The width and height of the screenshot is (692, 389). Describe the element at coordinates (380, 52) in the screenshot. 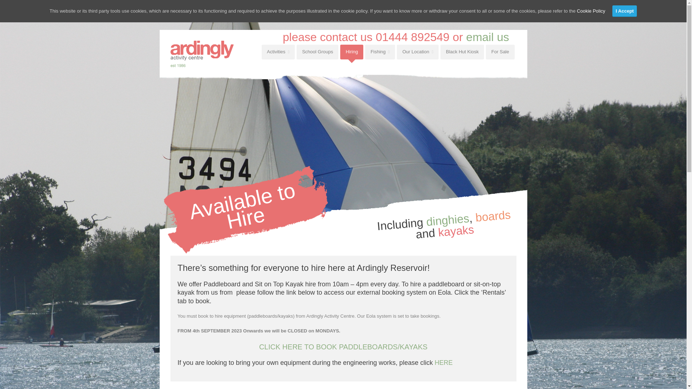

I see `Fishing` at that location.